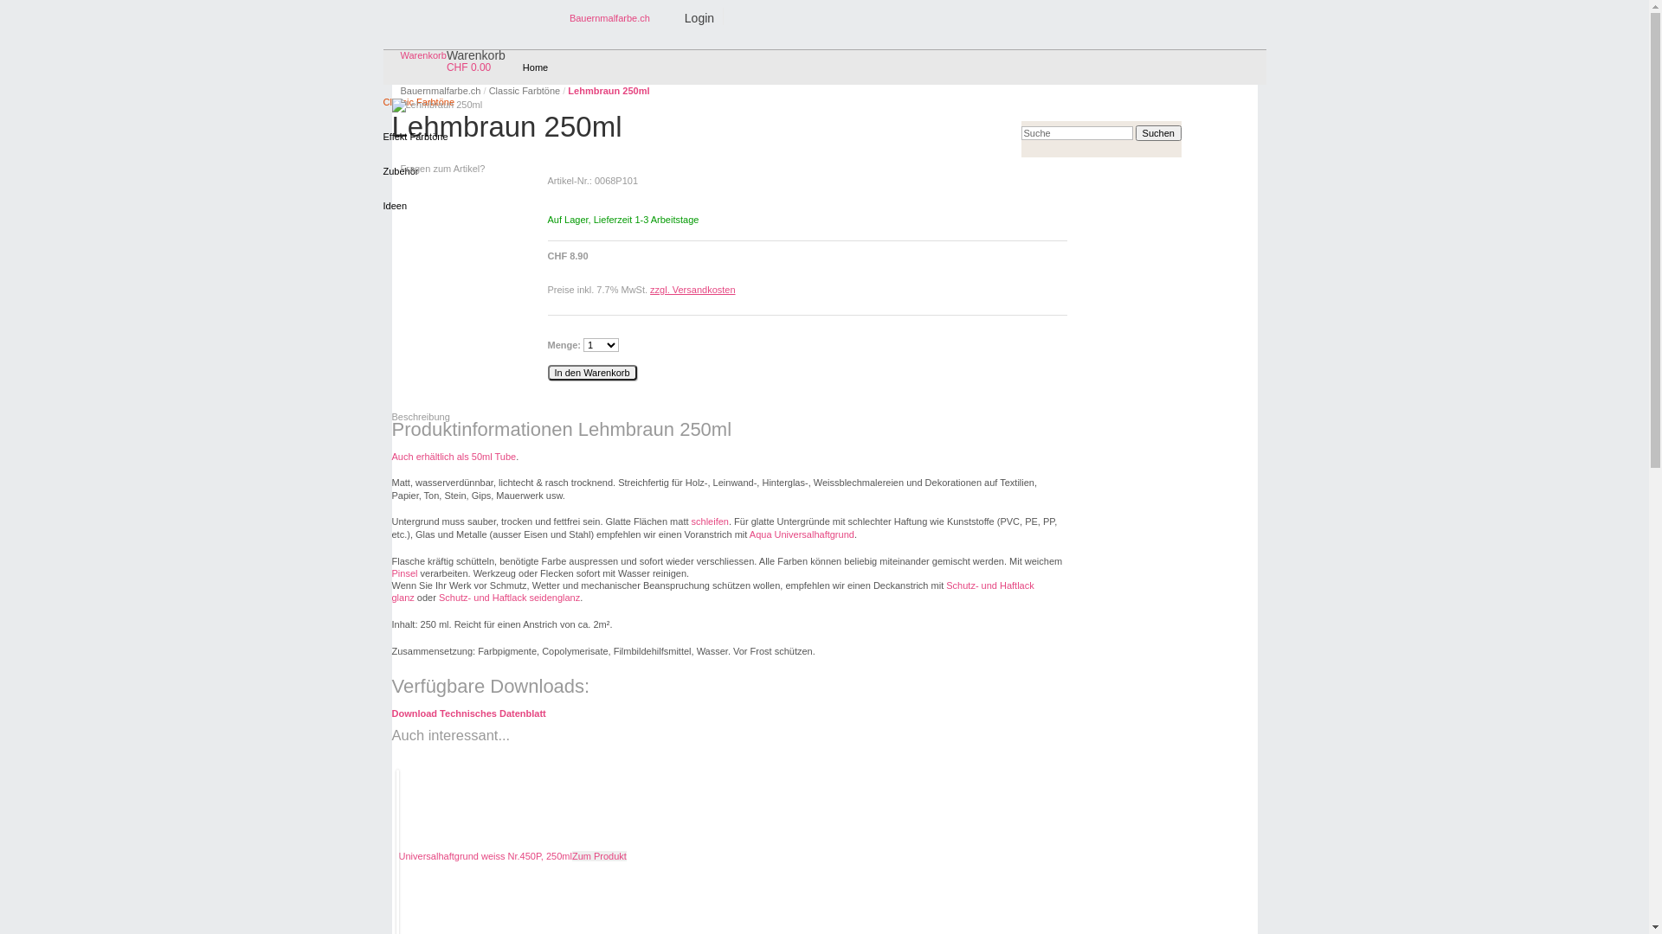 This screenshot has width=1662, height=934. I want to click on Warenkorb, so click(476, 55).